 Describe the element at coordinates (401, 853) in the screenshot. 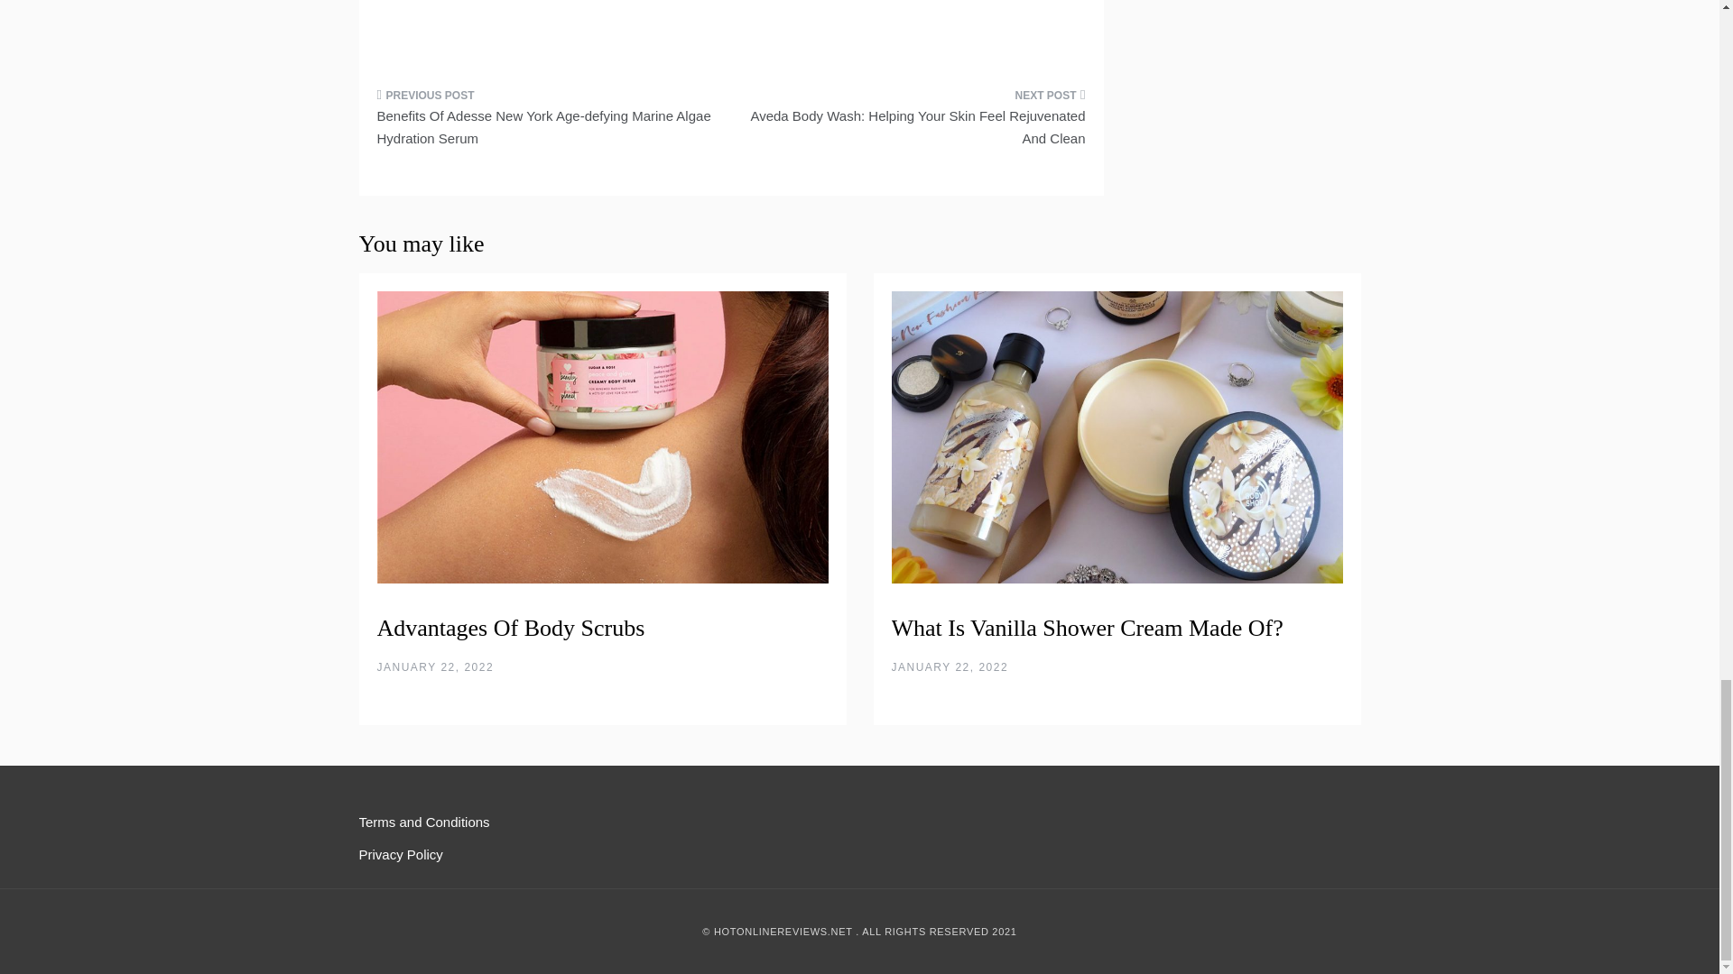

I see `Privacy Policy` at that location.